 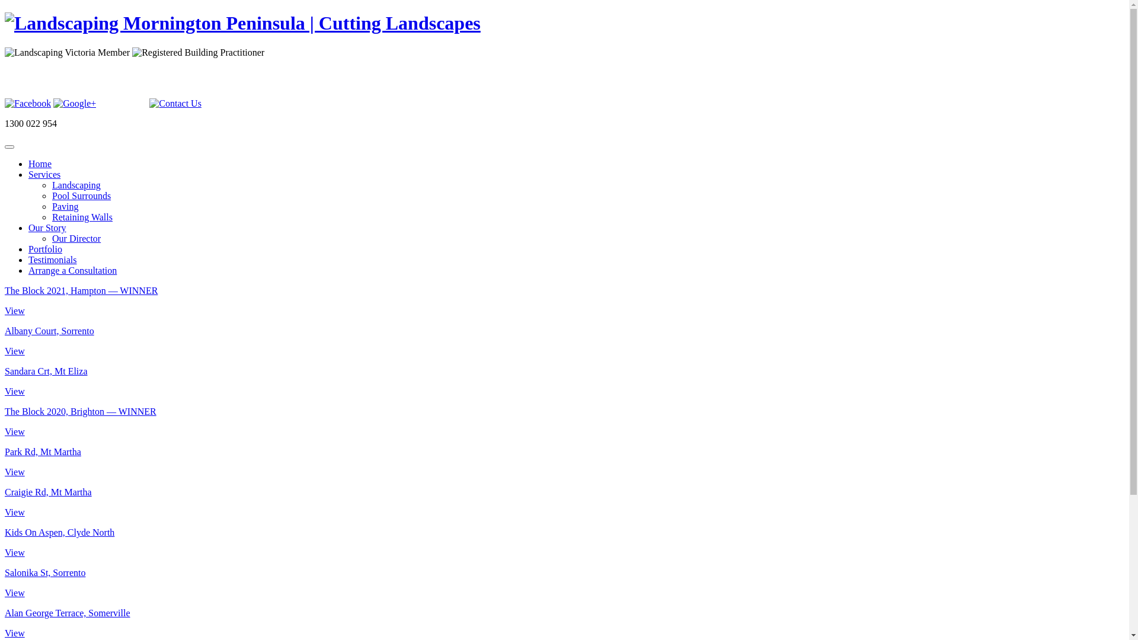 I want to click on Alan George Terrace, Somerville
View, so click(x=564, y=623).